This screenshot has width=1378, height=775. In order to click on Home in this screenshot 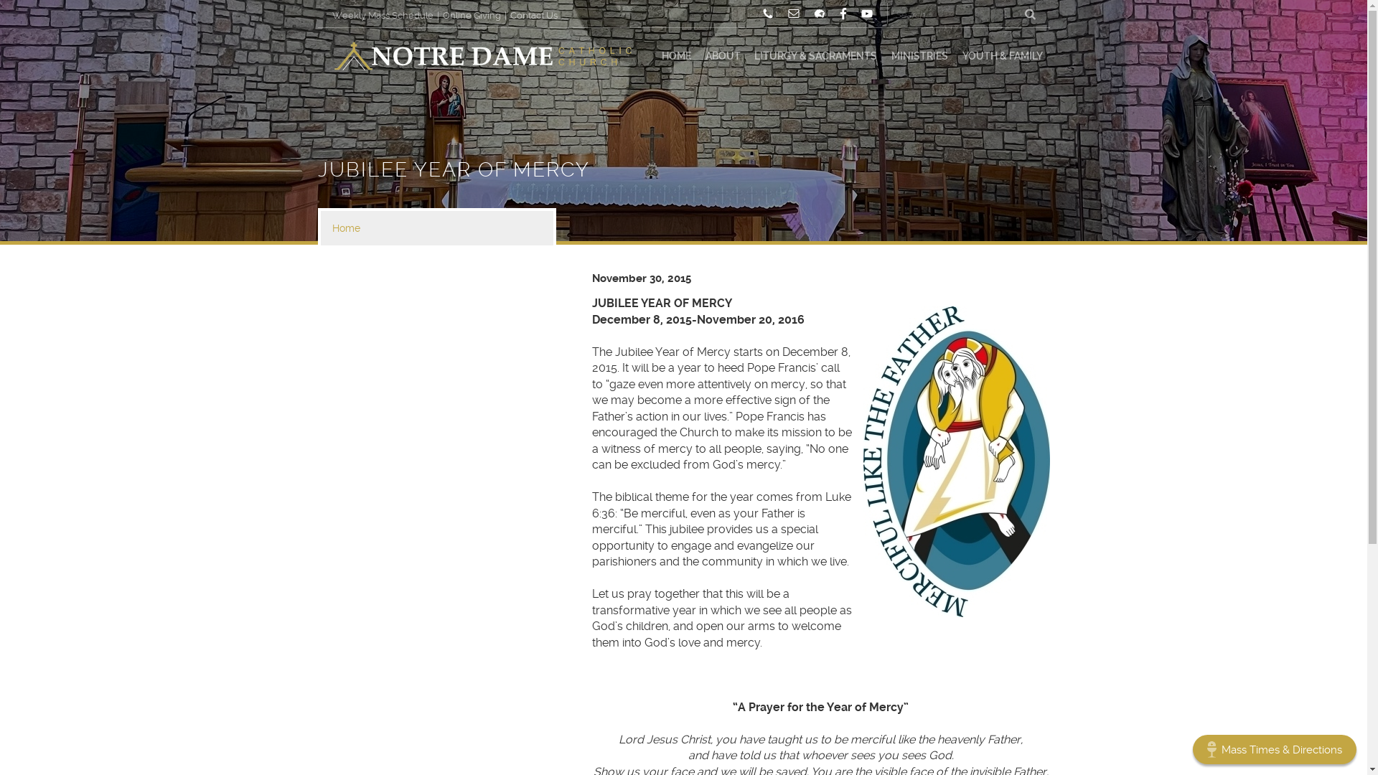, I will do `click(436, 228)`.